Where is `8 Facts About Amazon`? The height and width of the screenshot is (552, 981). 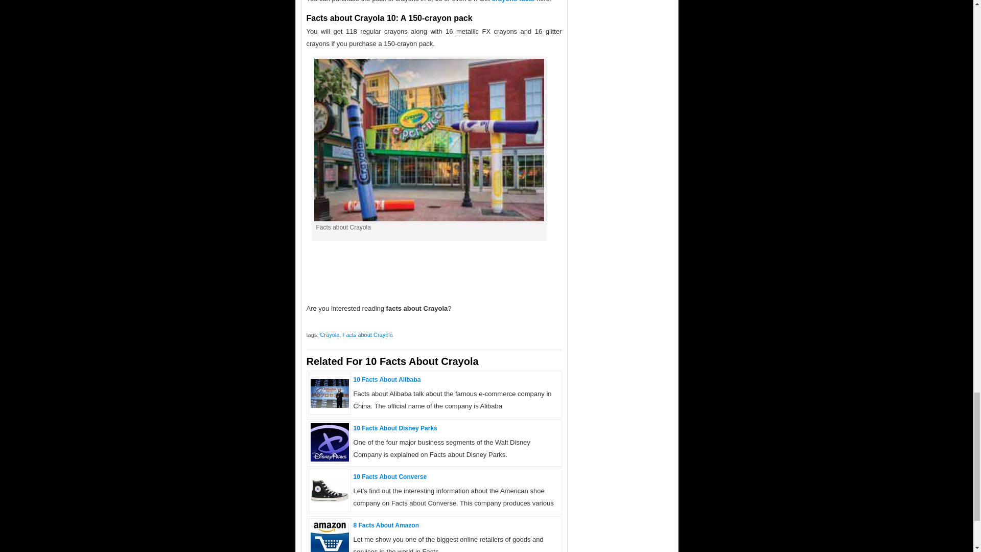 8 Facts About Amazon is located at coordinates (386, 525).